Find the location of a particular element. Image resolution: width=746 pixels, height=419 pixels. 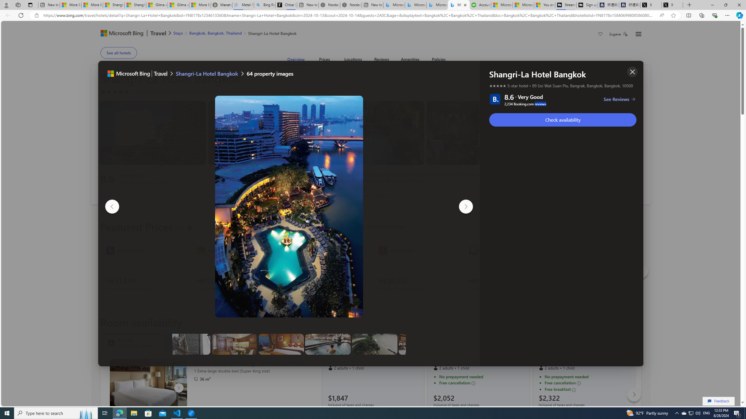

Microsoft Bing Travel - Shangri-La Hotel Bangkok is located at coordinates (459, 5).